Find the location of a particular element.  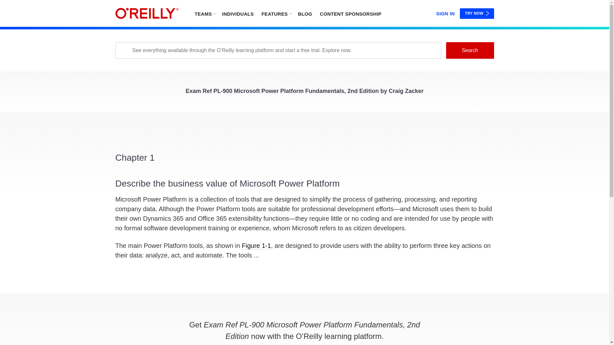

SIGN IN is located at coordinates (445, 12).